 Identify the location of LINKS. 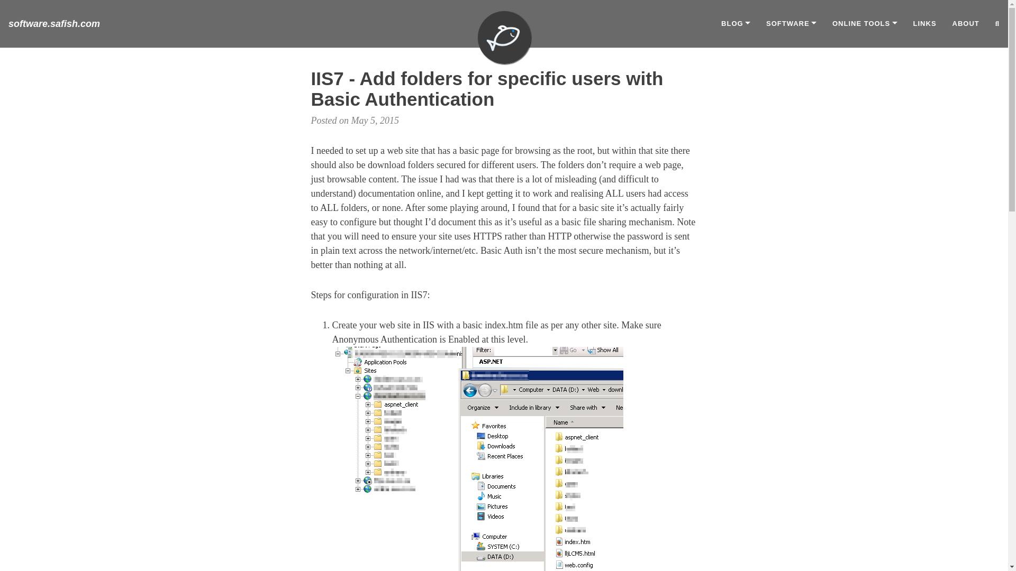
(925, 24).